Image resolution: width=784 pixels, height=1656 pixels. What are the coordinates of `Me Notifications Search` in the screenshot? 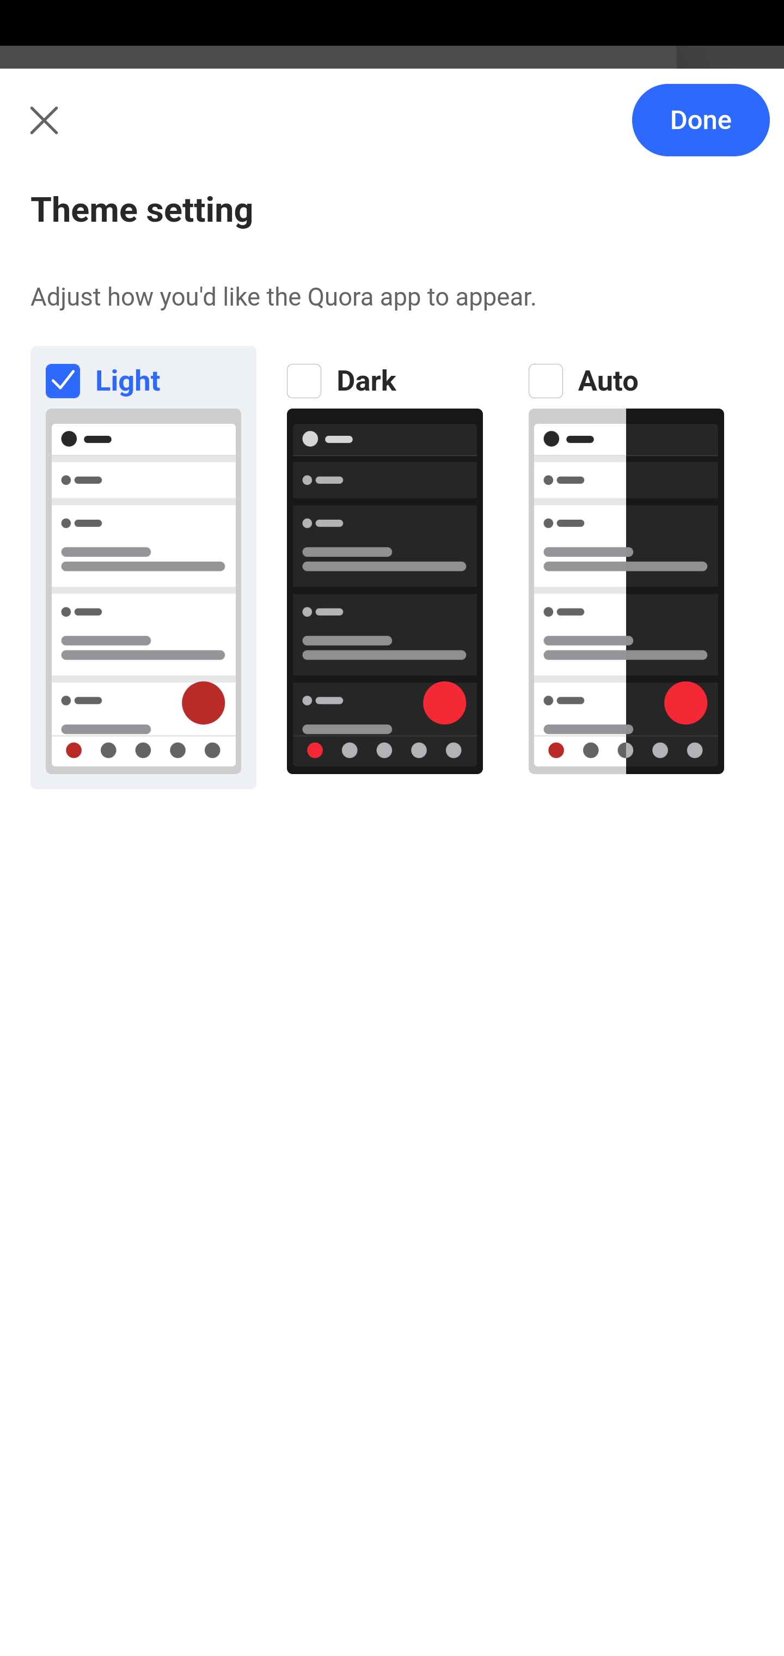 It's located at (392, 132).